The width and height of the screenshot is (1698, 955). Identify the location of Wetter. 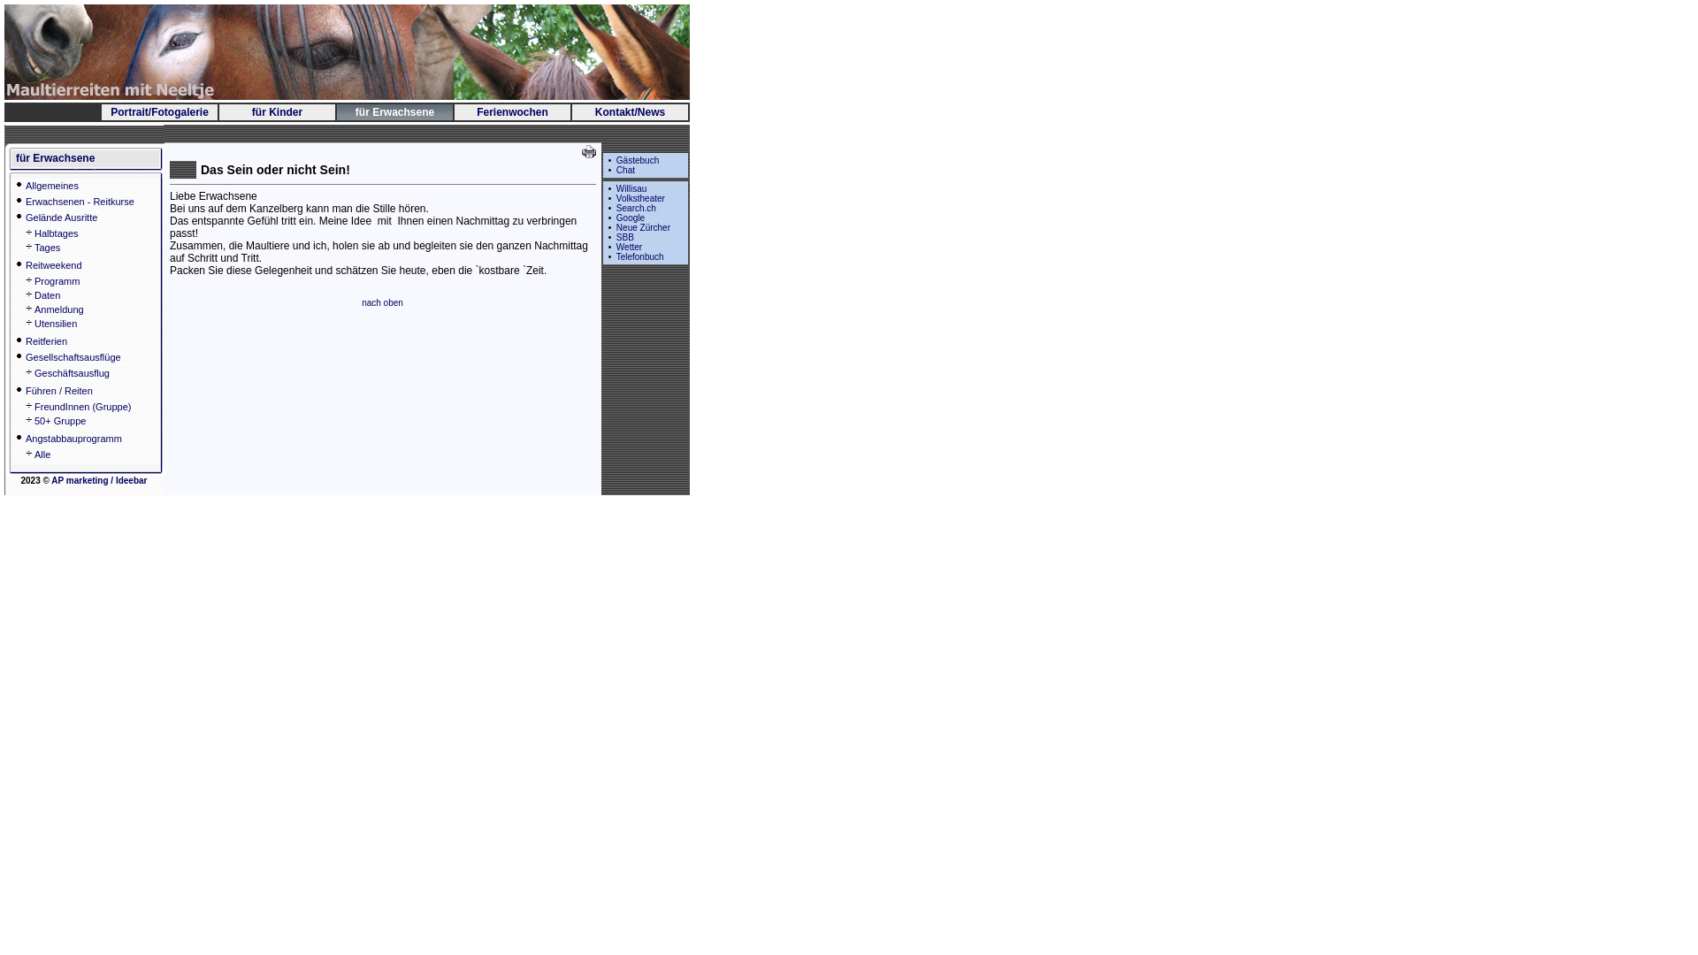
(630, 248).